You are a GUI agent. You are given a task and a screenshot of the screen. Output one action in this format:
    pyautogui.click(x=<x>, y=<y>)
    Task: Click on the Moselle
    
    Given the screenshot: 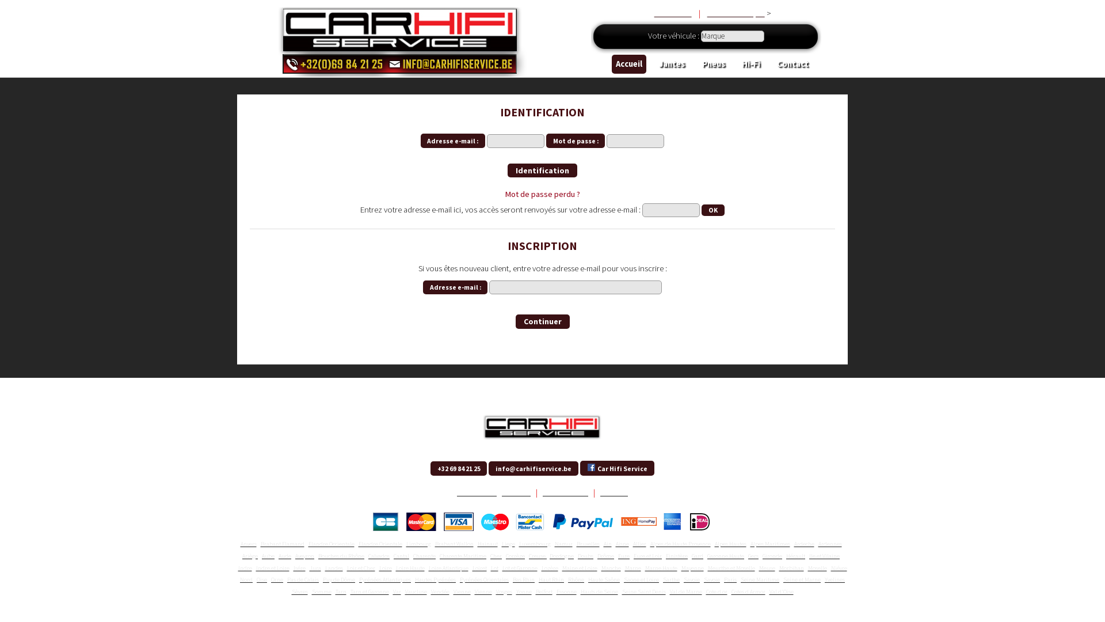 What is the action you would take?
    pyautogui.click(x=817, y=568)
    